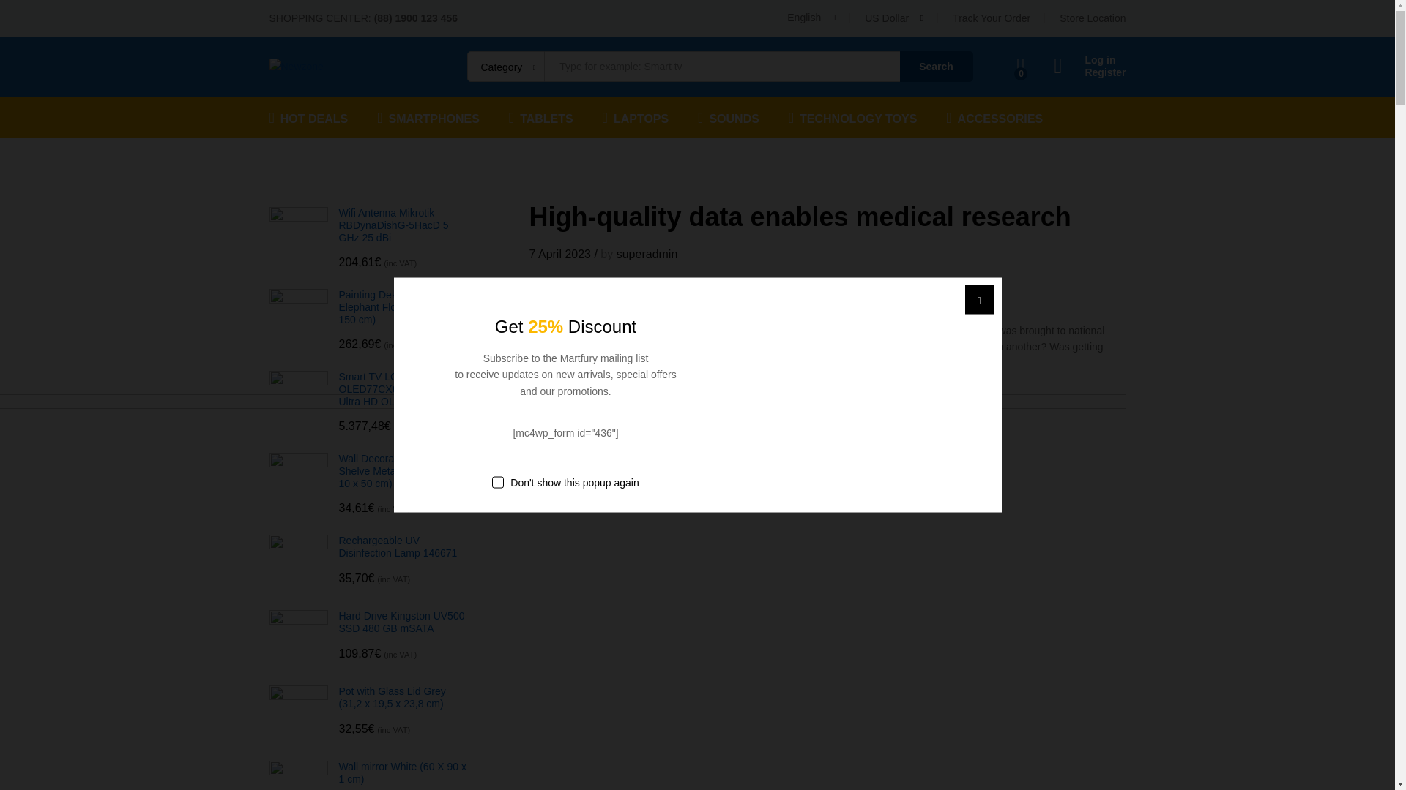 The width and height of the screenshot is (1406, 790). I want to click on TABLETS, so click(541, 117).